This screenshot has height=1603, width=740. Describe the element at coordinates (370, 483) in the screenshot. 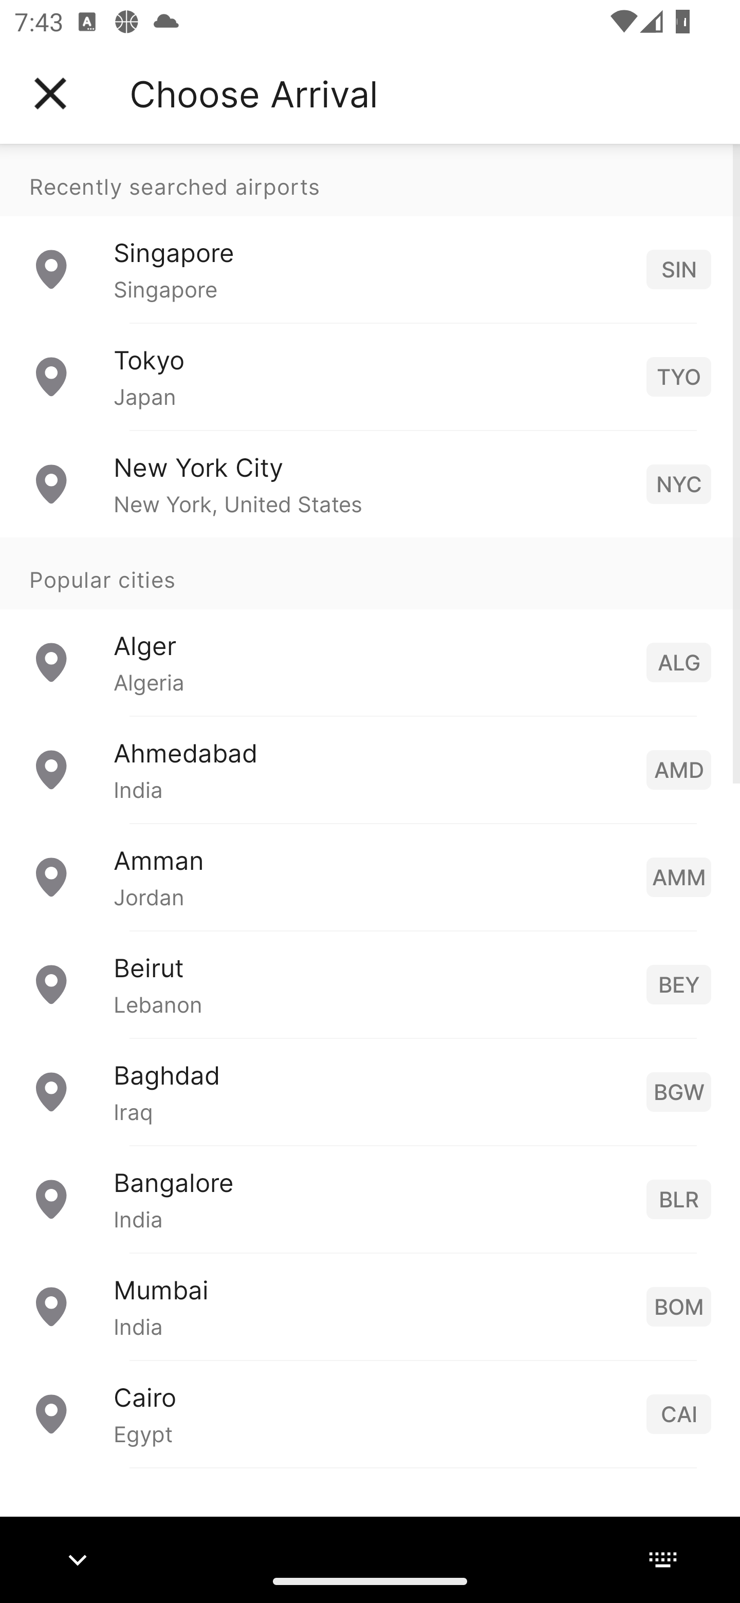

I see `New York City New York, United States NYC` at that location.